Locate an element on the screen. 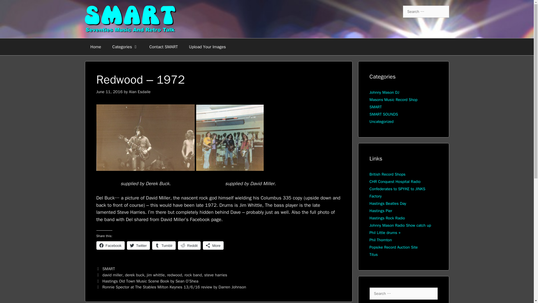  beatles day, hastings, the sara lee trust is located at coordinates (388, 204).